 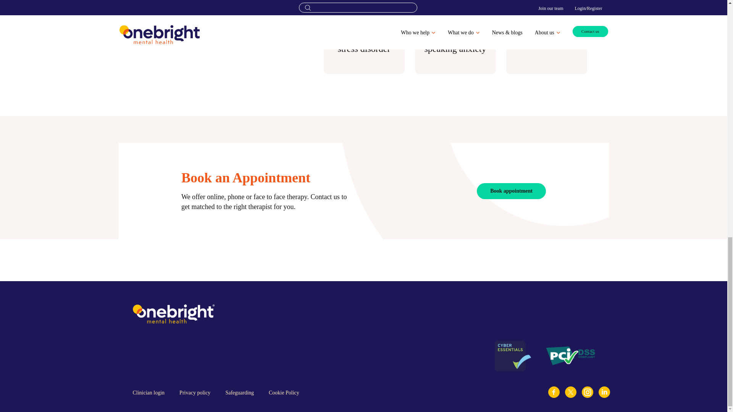 I want to click on Work depression, so click(x=547, y=43).